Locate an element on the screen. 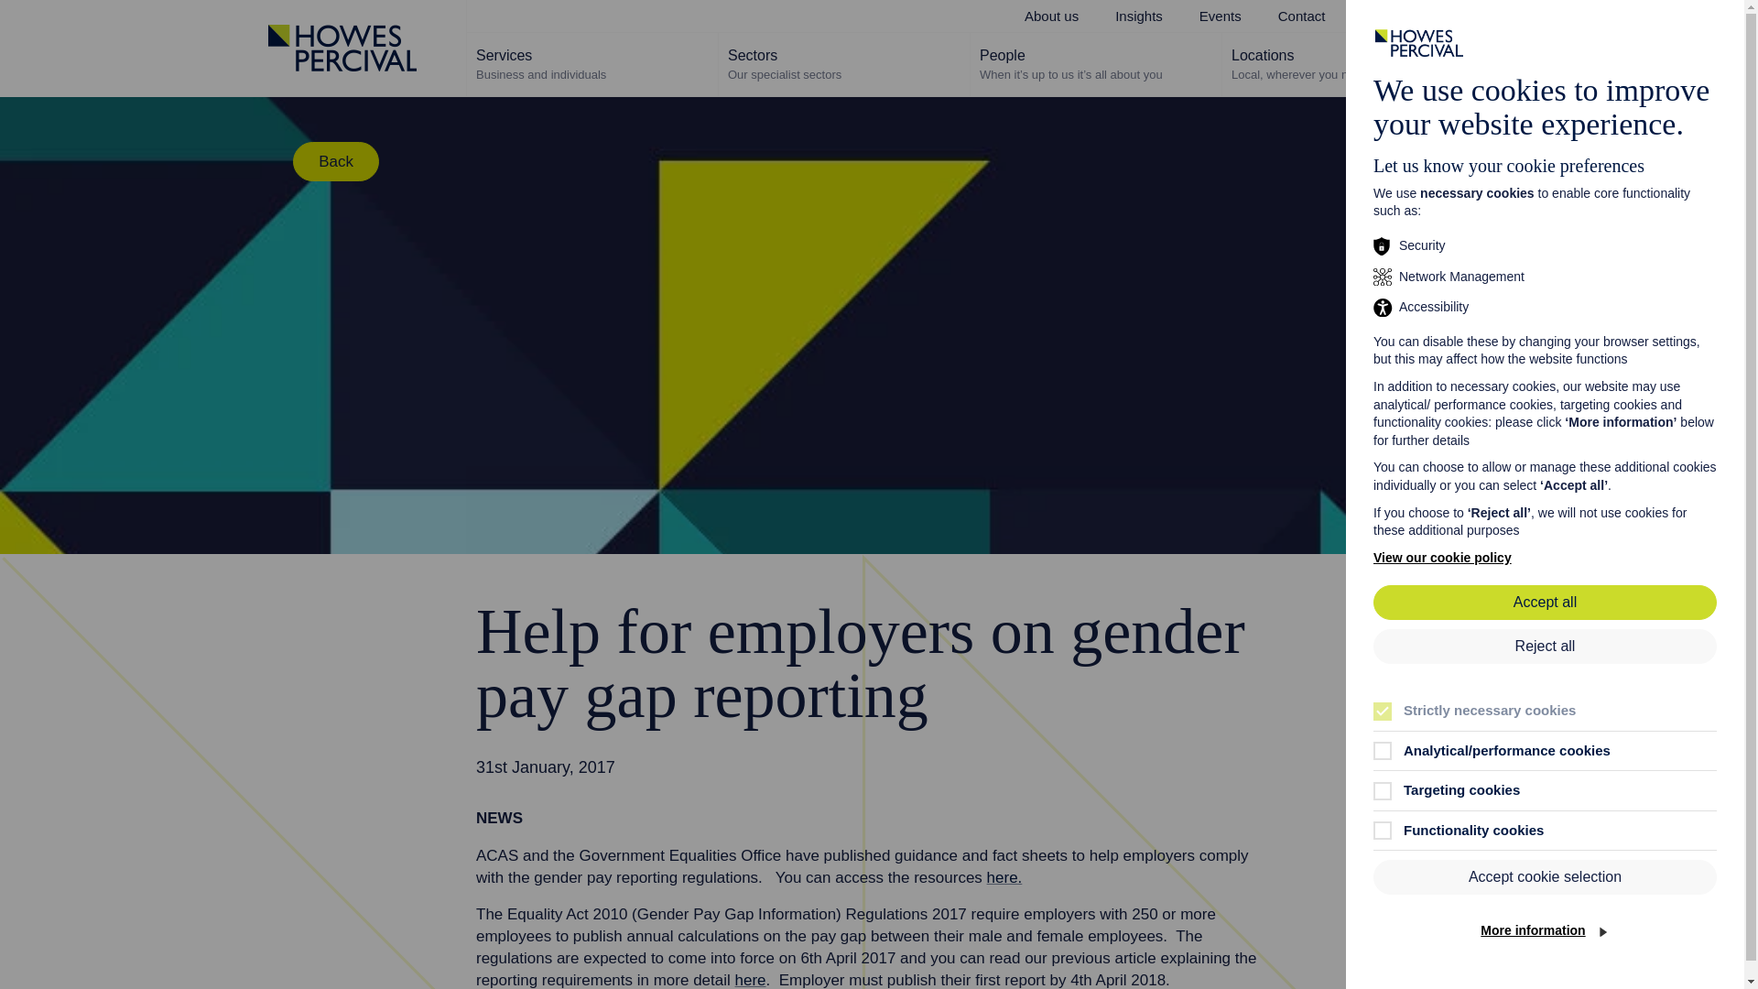  Careers is located at coordinates (1051, 16).